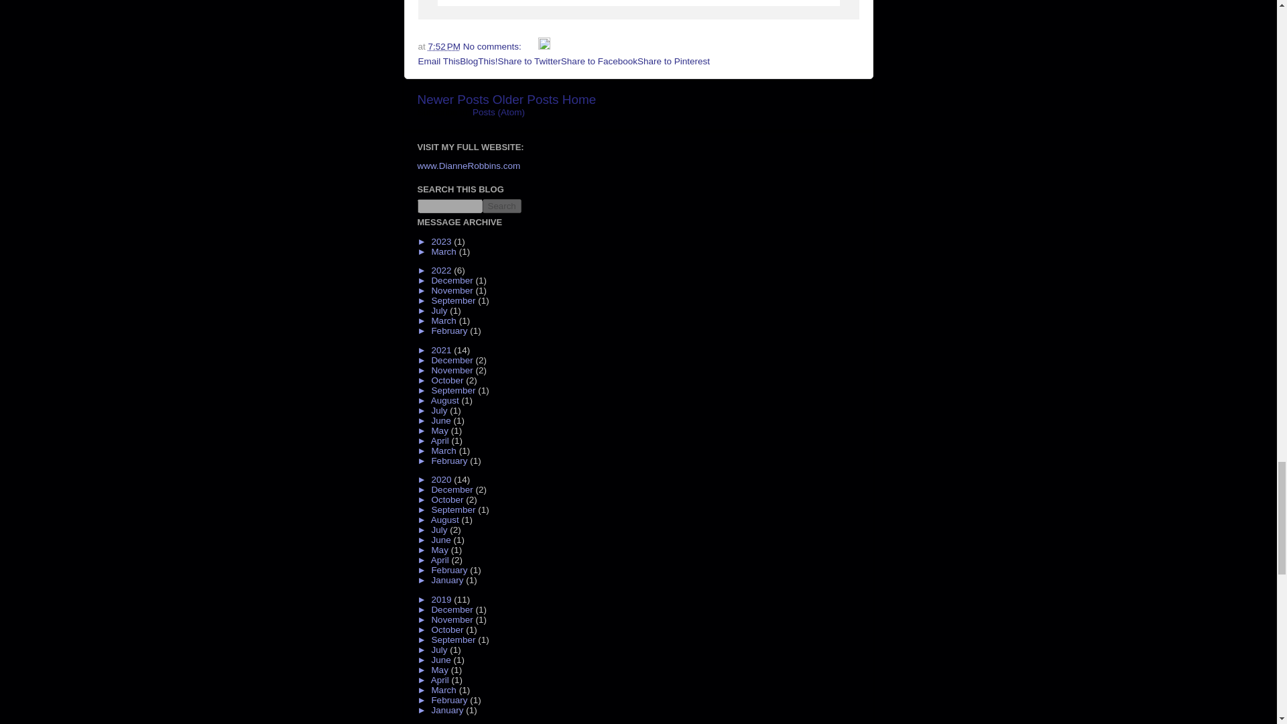  Describe the element at coordinates (444, 46) in the screenshot. I see `permanent link` at that location.